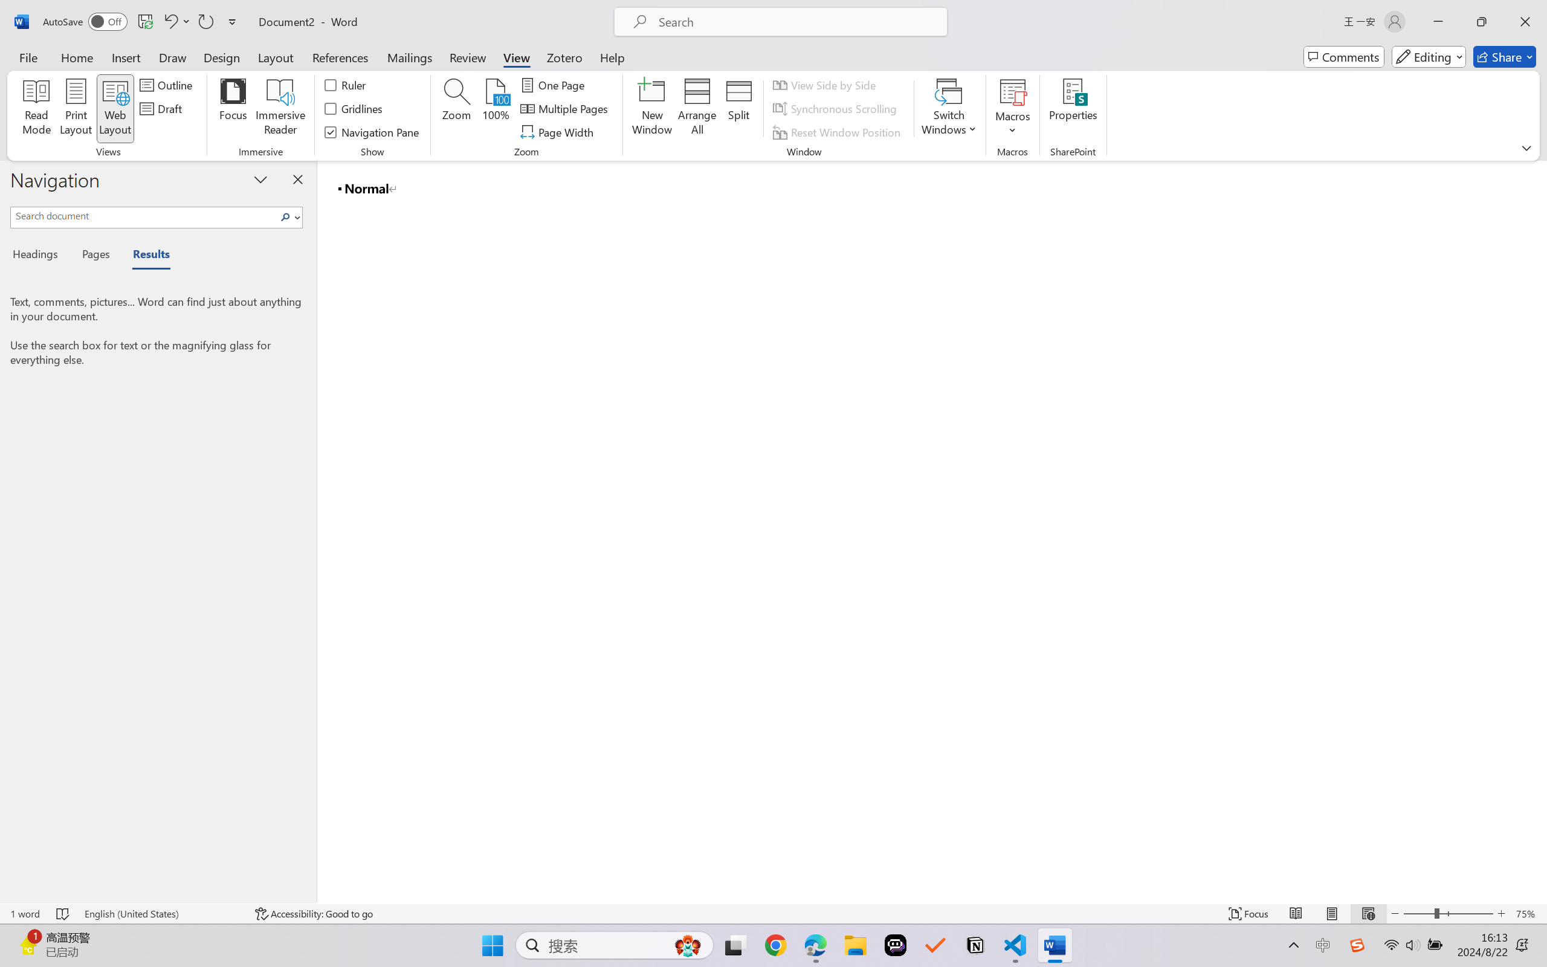 The width and height of the screenshot is (1547, 967). What do you see at coordinates (497, 109) in the screenshot?
I see `100%` at bounding box center [497, 109].